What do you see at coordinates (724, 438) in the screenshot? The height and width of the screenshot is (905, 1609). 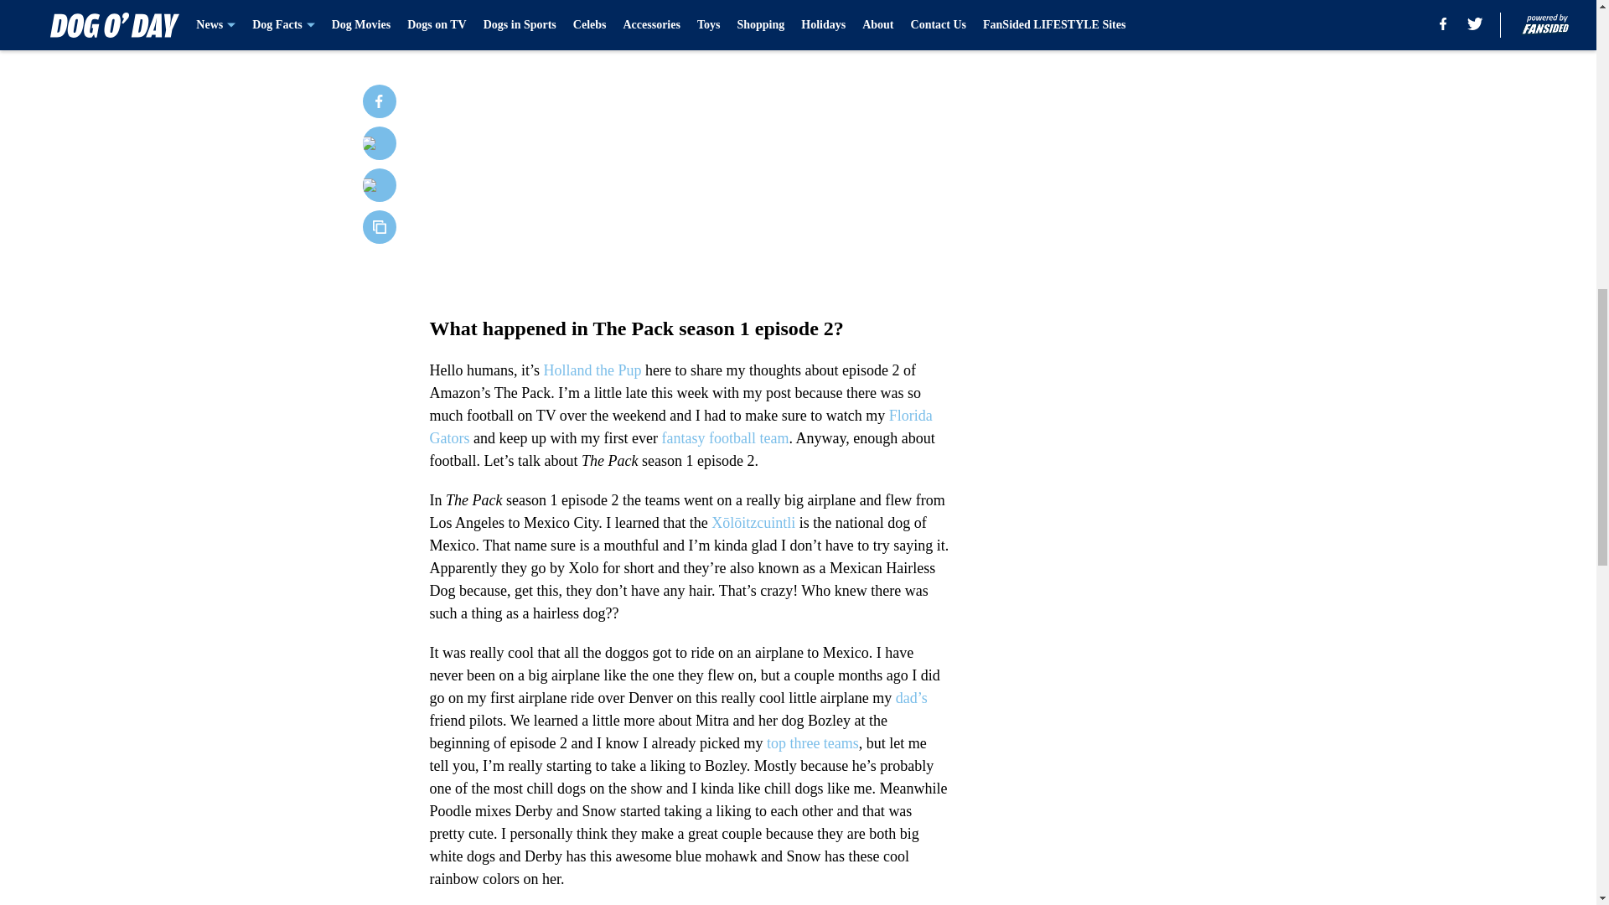 I see `fantasy football team` at bounding box center [724, 438].